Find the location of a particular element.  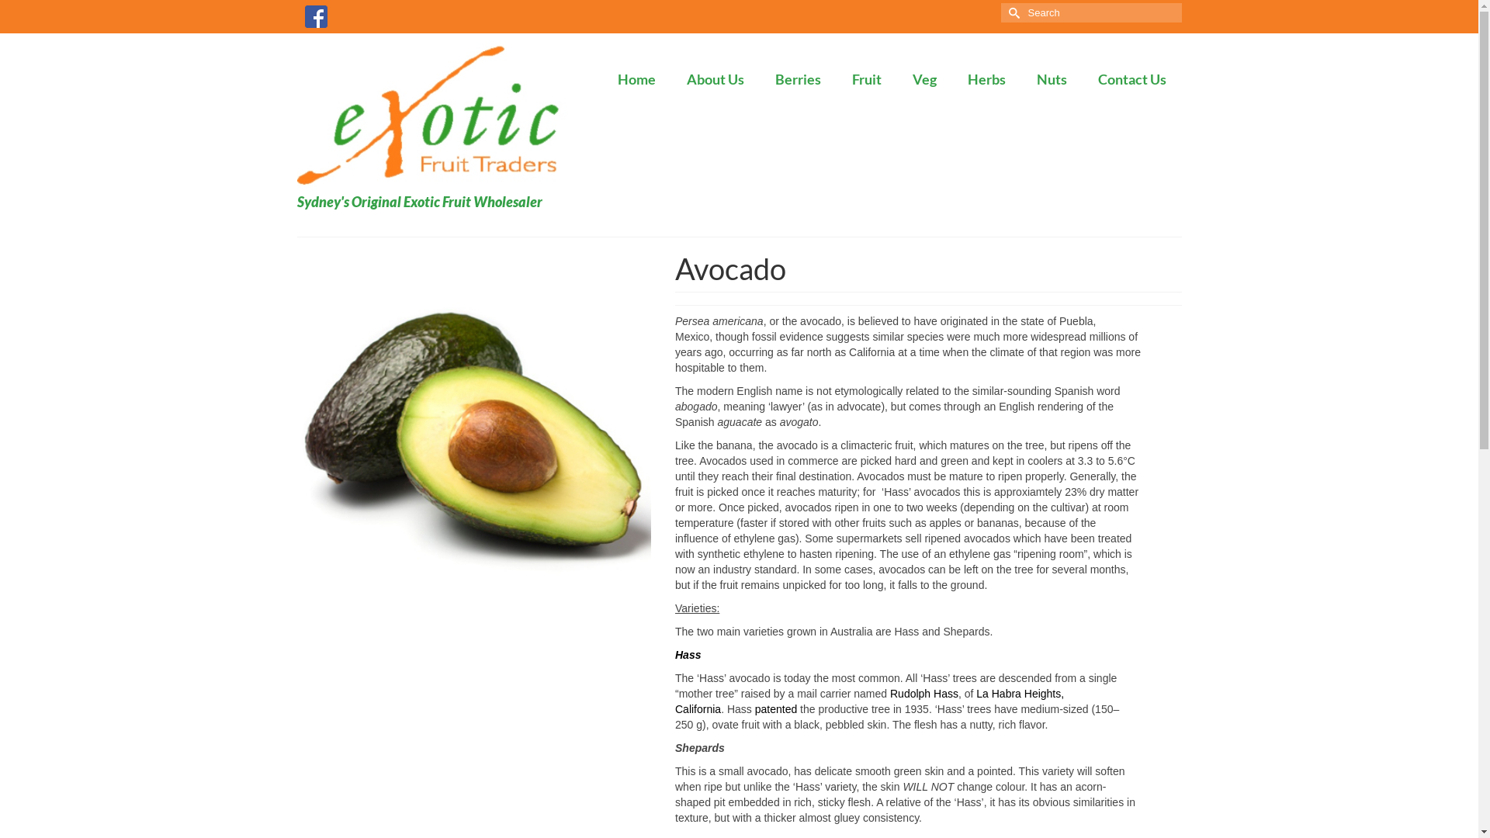

Berries is located at coordinates (798, 79).